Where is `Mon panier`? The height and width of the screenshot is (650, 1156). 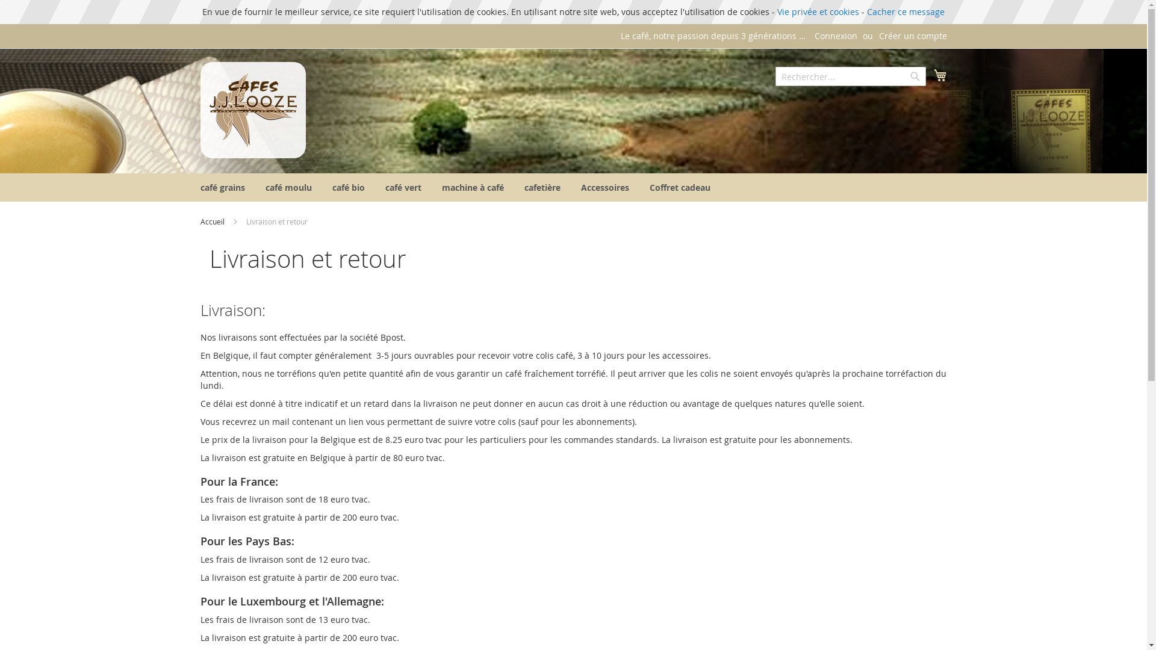 Mon panier is located at coordinates (940, 75).